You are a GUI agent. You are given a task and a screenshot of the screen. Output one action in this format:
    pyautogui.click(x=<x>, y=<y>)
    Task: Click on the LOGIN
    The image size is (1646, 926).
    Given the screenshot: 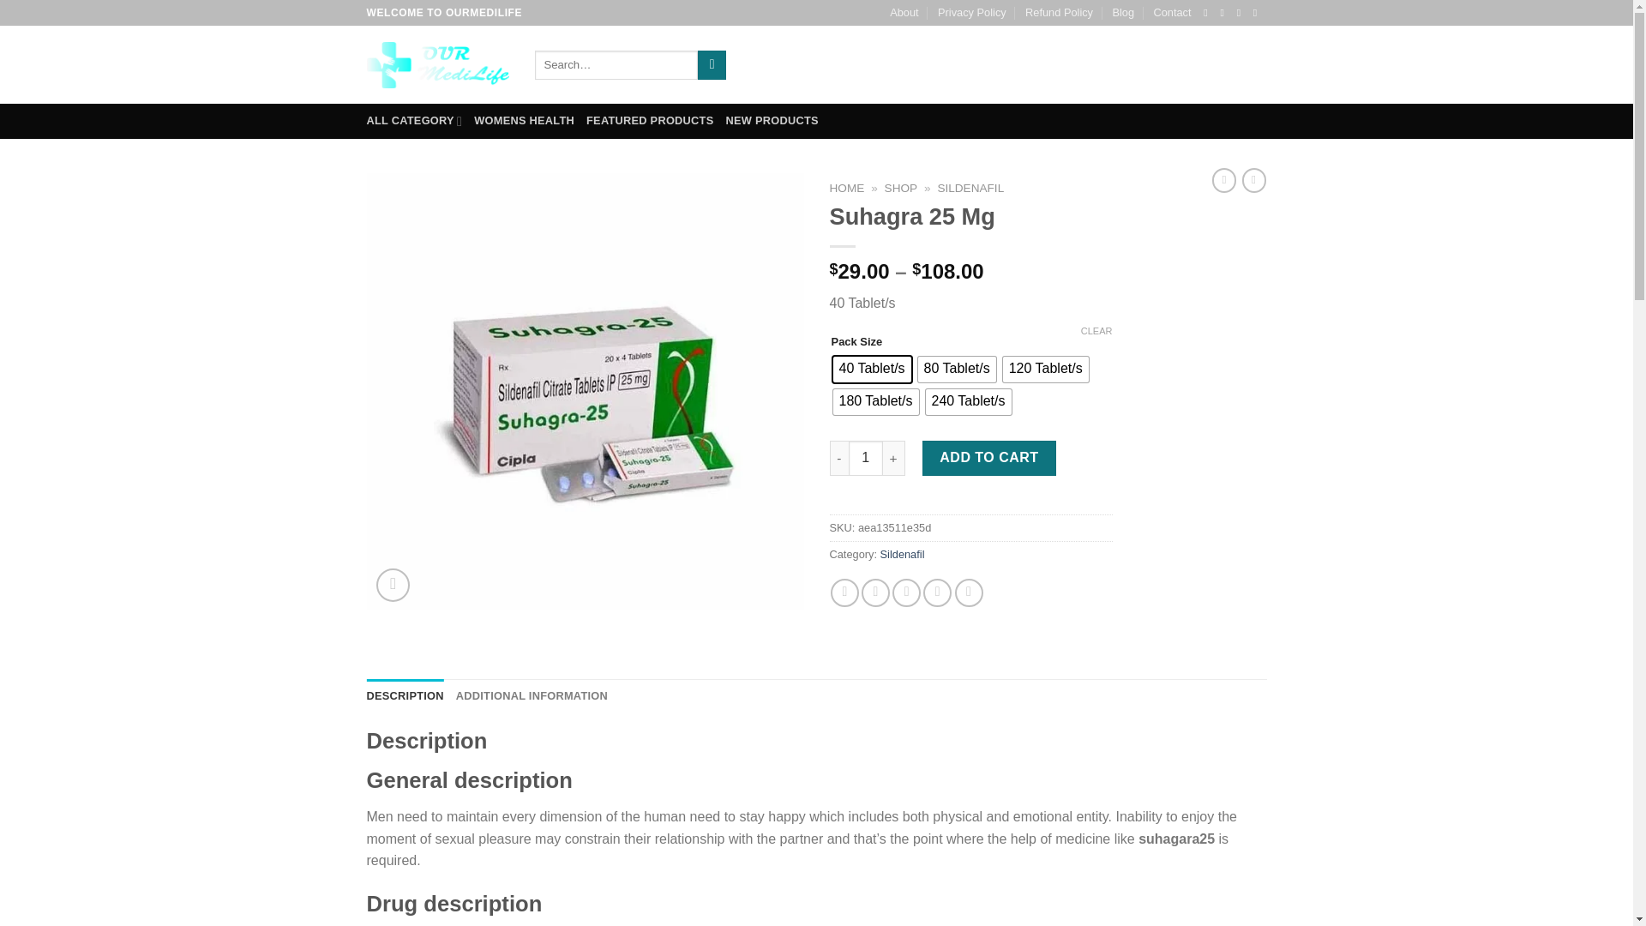 What is the action you would take?
    pyautogui.click(x=1120, y=65)
    